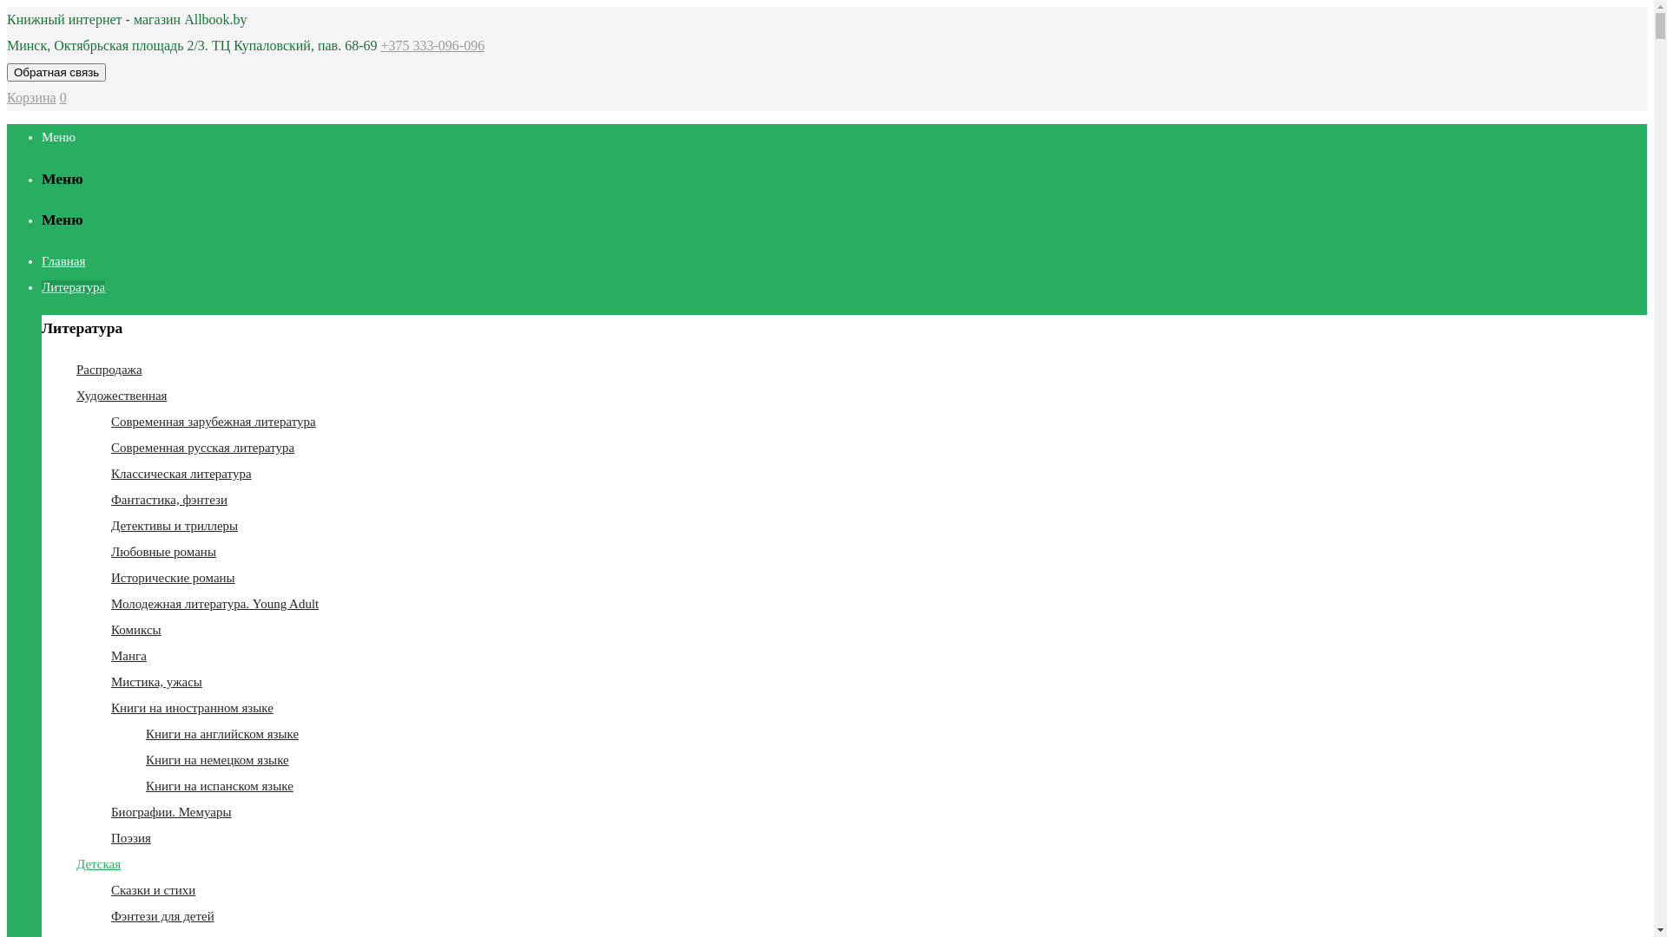 The image size is (1667, 937). What do you see at coordinates (432, 45) in the screenshot?
I see `+375 333-096-096` at bounding box center [432, 45].